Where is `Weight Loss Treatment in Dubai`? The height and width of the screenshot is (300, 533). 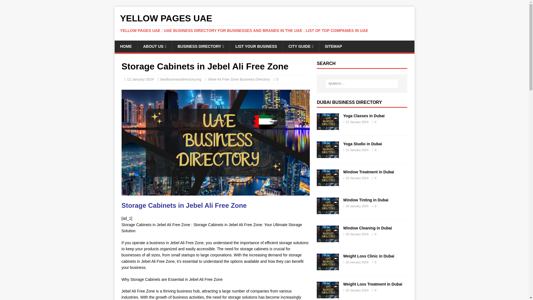
Weight Loss Treatment in Dubai is located at coordinates (373, 284).